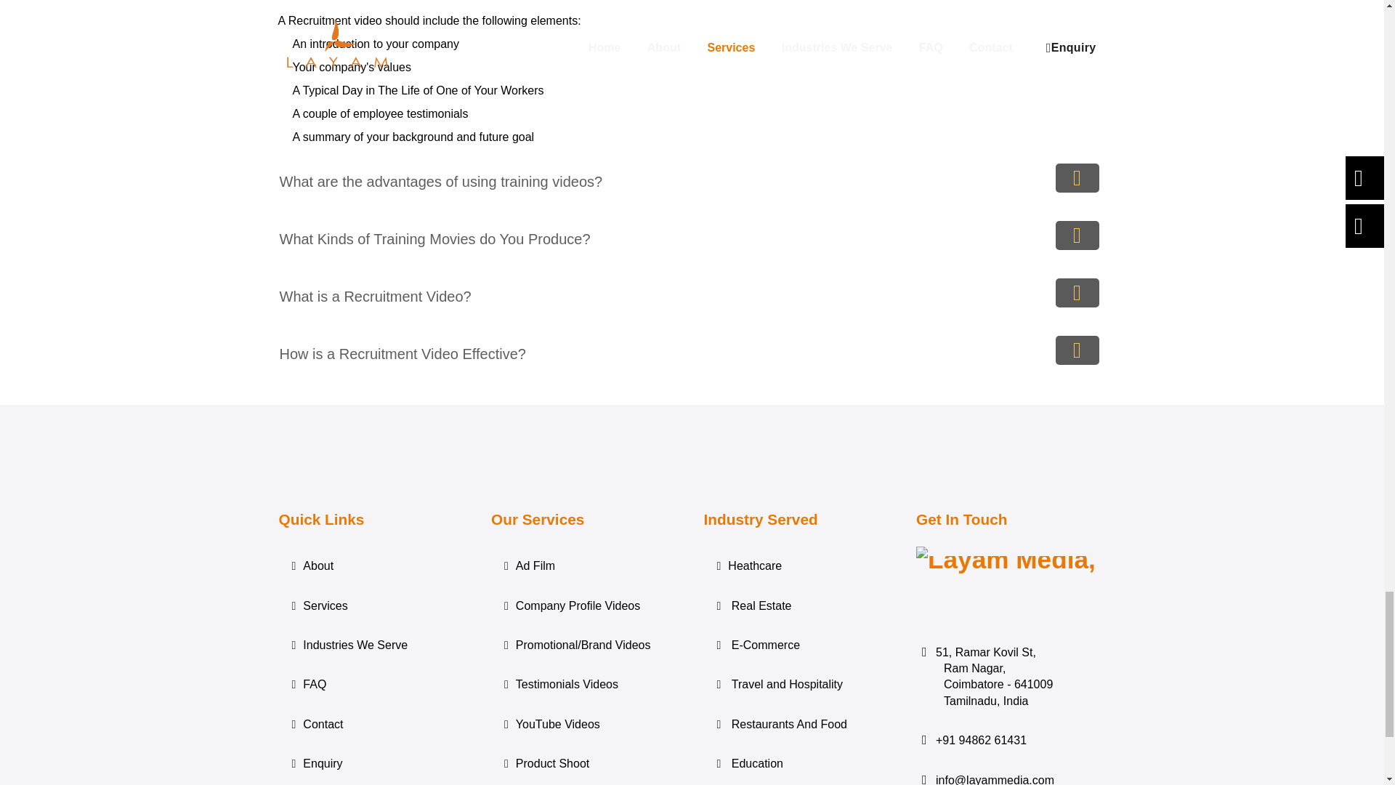  What do you see at coordinates (586, 725) in the screenshot?
I see `YouTube Videos` at bounding box center [586, 725].